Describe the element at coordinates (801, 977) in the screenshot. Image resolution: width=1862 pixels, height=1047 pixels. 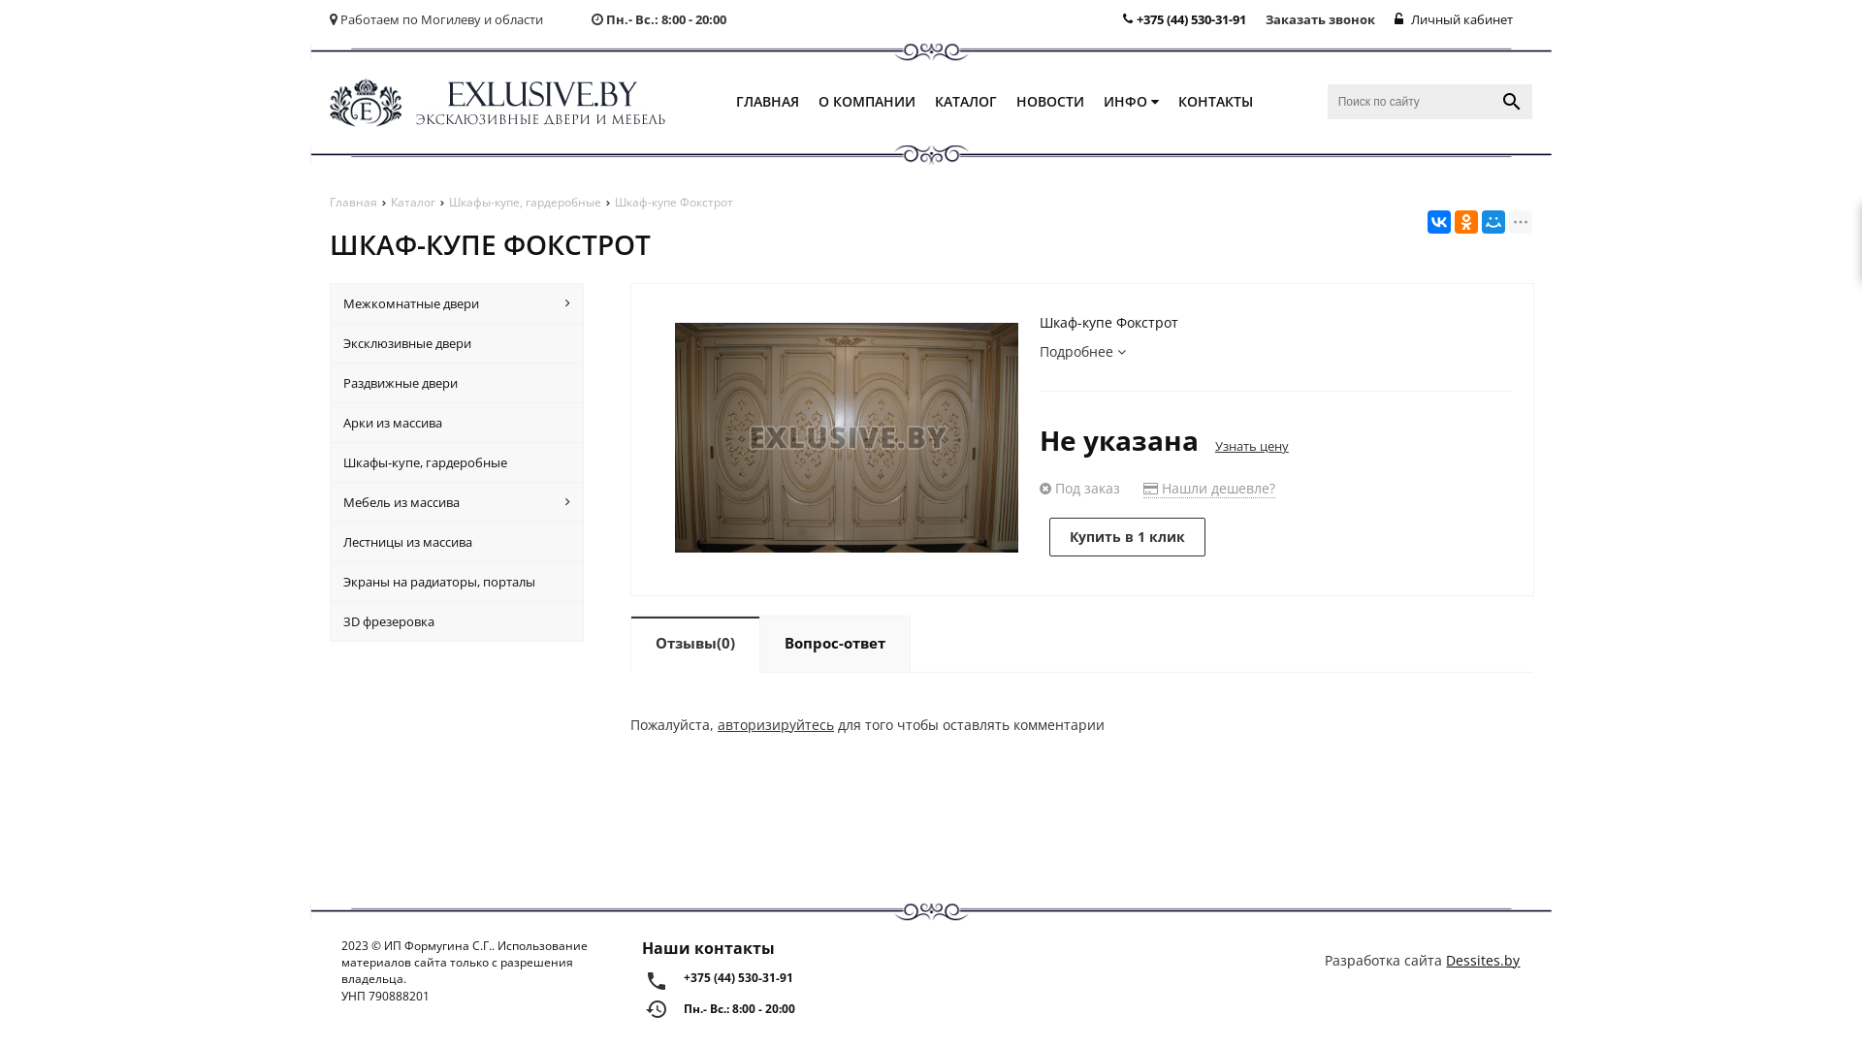
I see `+375 (44) 530-31-91` at that location.